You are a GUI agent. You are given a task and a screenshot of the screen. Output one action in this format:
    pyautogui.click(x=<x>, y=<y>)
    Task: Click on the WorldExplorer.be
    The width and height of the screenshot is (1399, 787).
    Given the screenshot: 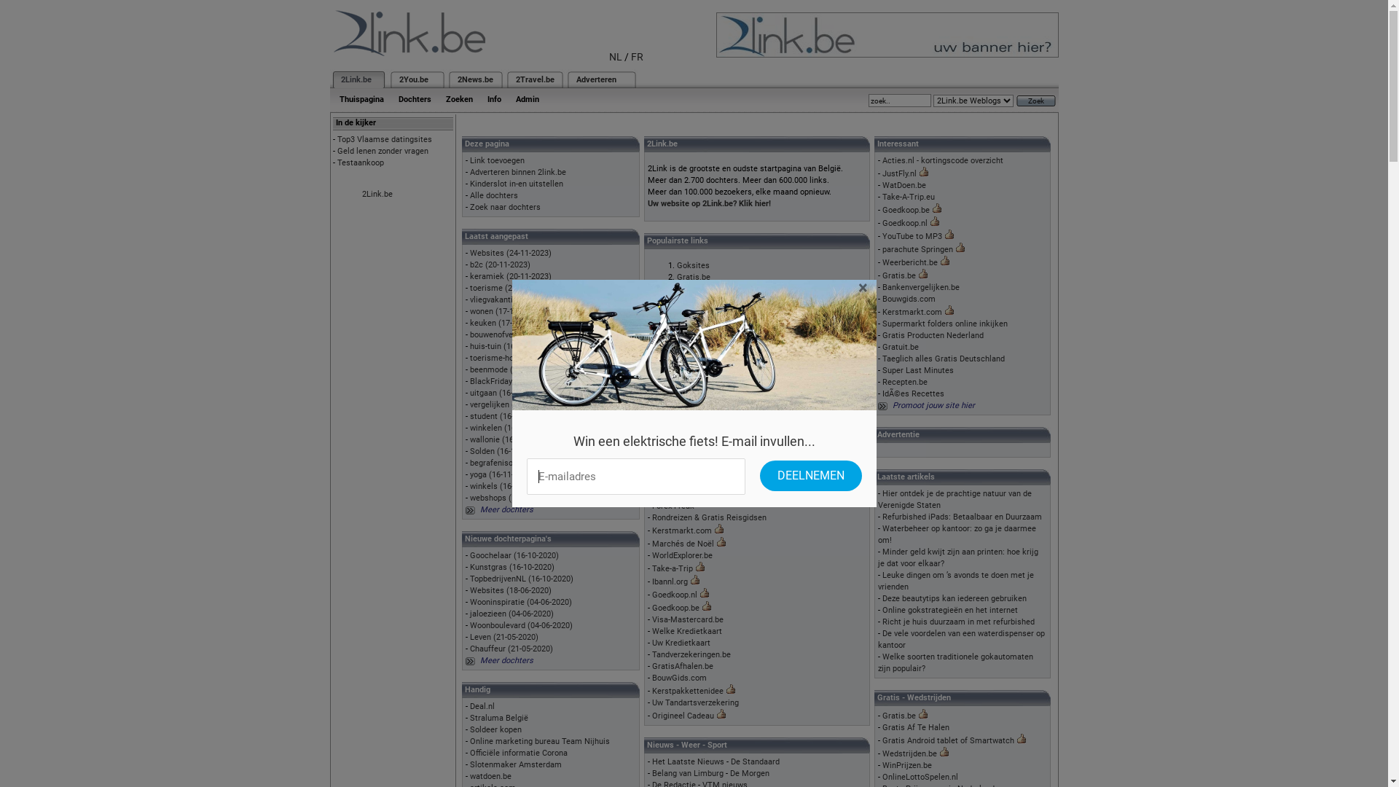 What is the action you would take?
    pyautogui.click(x=682, y=555)
    